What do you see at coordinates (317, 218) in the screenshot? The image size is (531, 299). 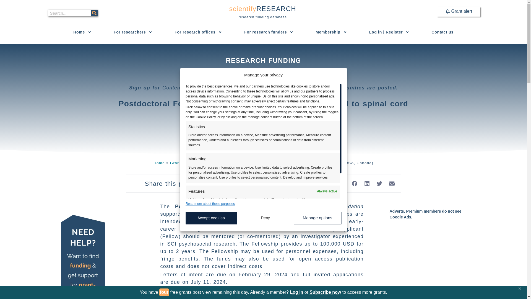 I see `Manage options` at bounding box center [317, 218].